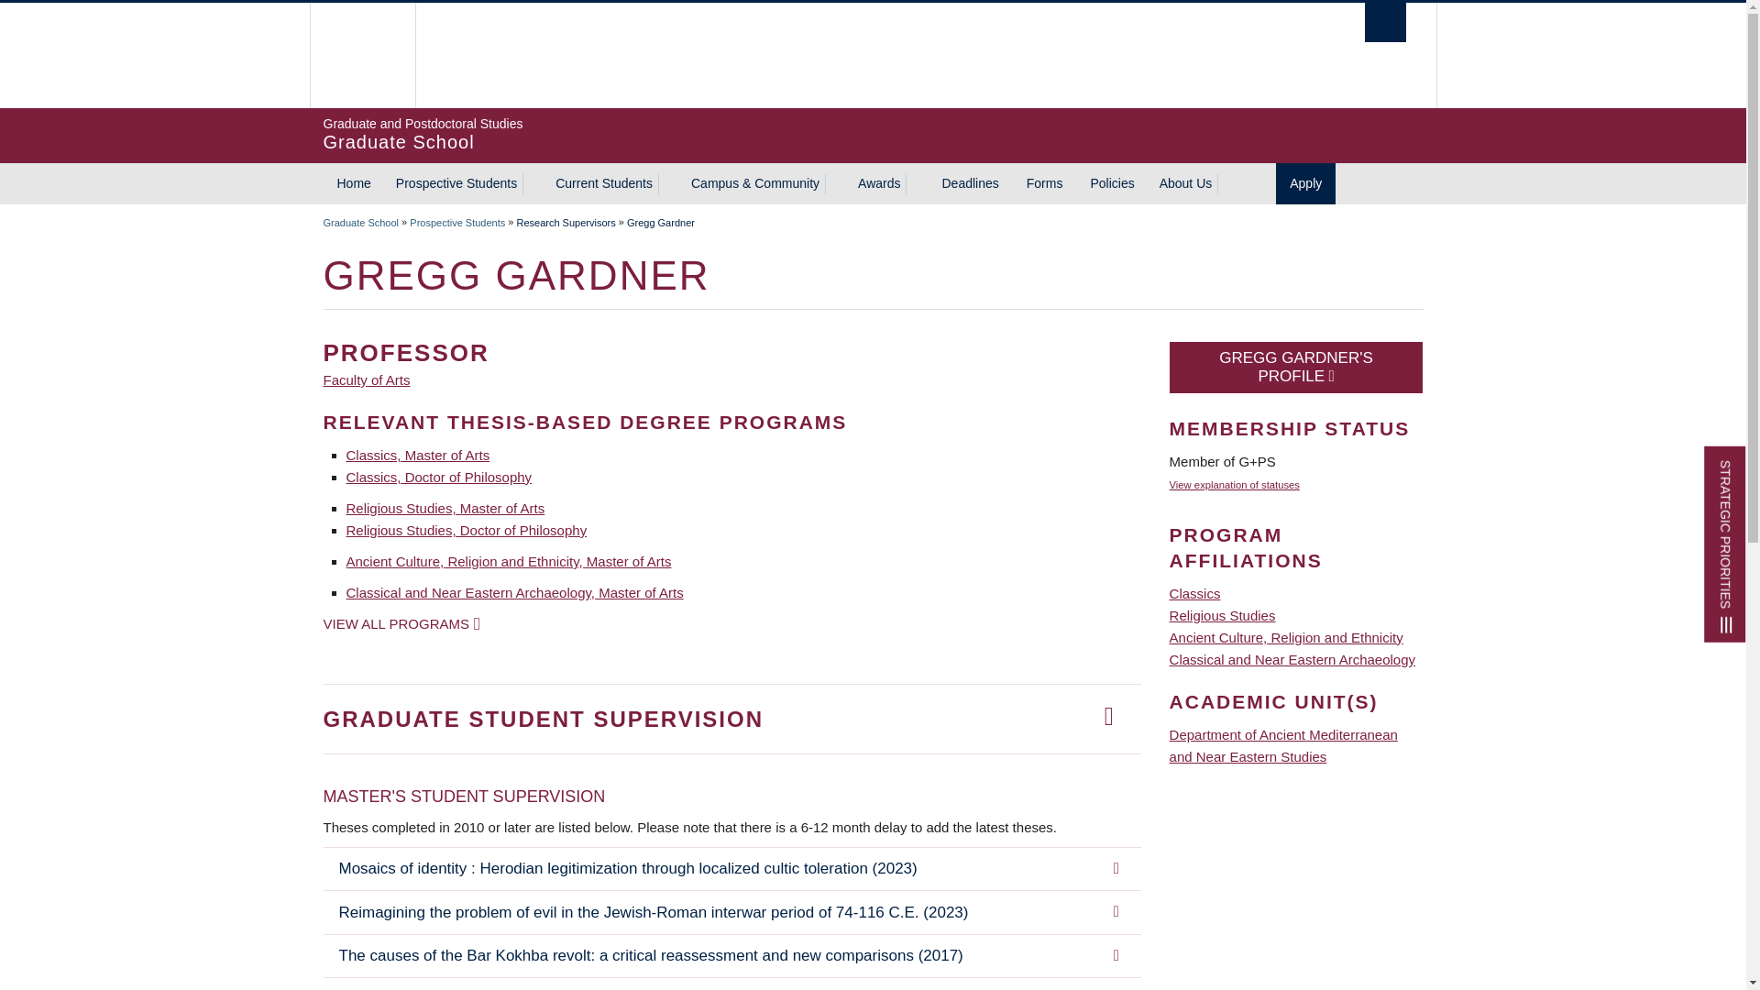  Describe the element at coordinates (601, 183) in the screenshot. I see `Current Students` at that location.